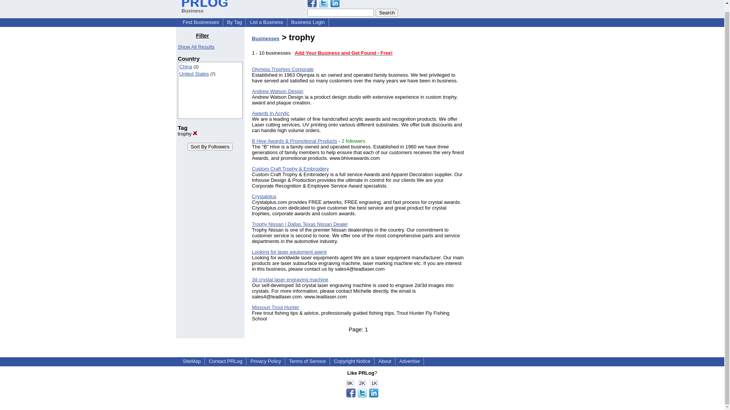  Describe the element at coordinates (344, 52) in the screenshot. I see `Add Your Business and Get Found - Free!` at that location.